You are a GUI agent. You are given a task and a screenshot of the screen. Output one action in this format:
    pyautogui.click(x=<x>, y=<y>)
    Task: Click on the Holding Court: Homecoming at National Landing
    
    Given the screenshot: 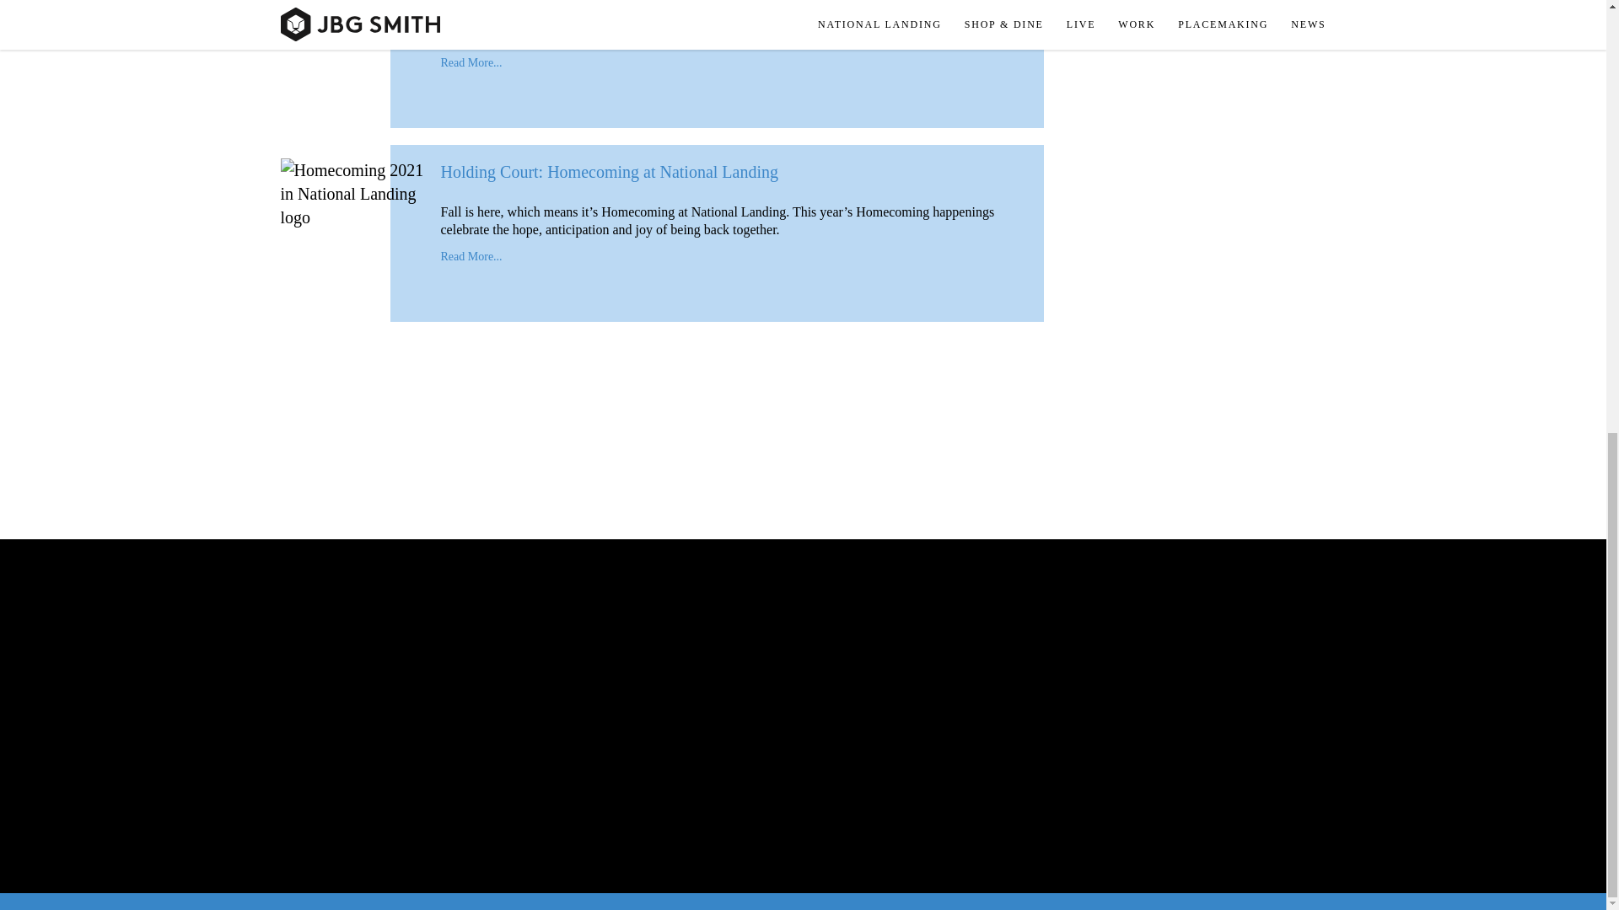 What is the action you would take?
    pyautogui.click(x=609, y=172)
    